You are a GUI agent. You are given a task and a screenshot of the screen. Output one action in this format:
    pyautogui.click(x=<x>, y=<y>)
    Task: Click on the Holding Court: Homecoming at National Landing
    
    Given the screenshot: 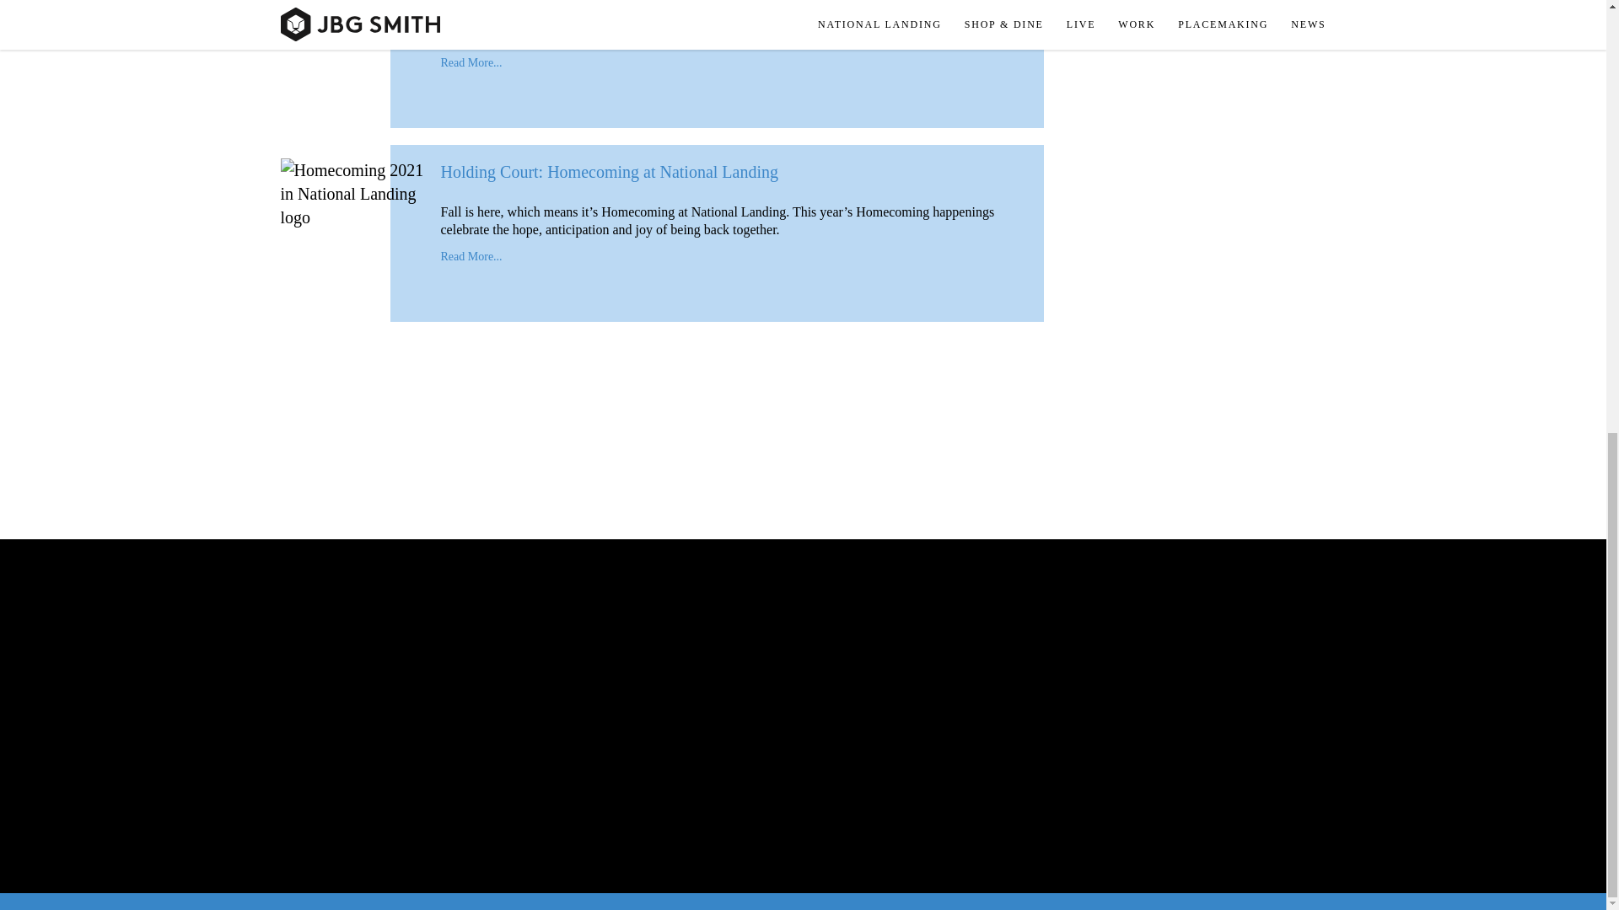 What is the action you would take?
    pyautogui.click(x=609, y=172)
    